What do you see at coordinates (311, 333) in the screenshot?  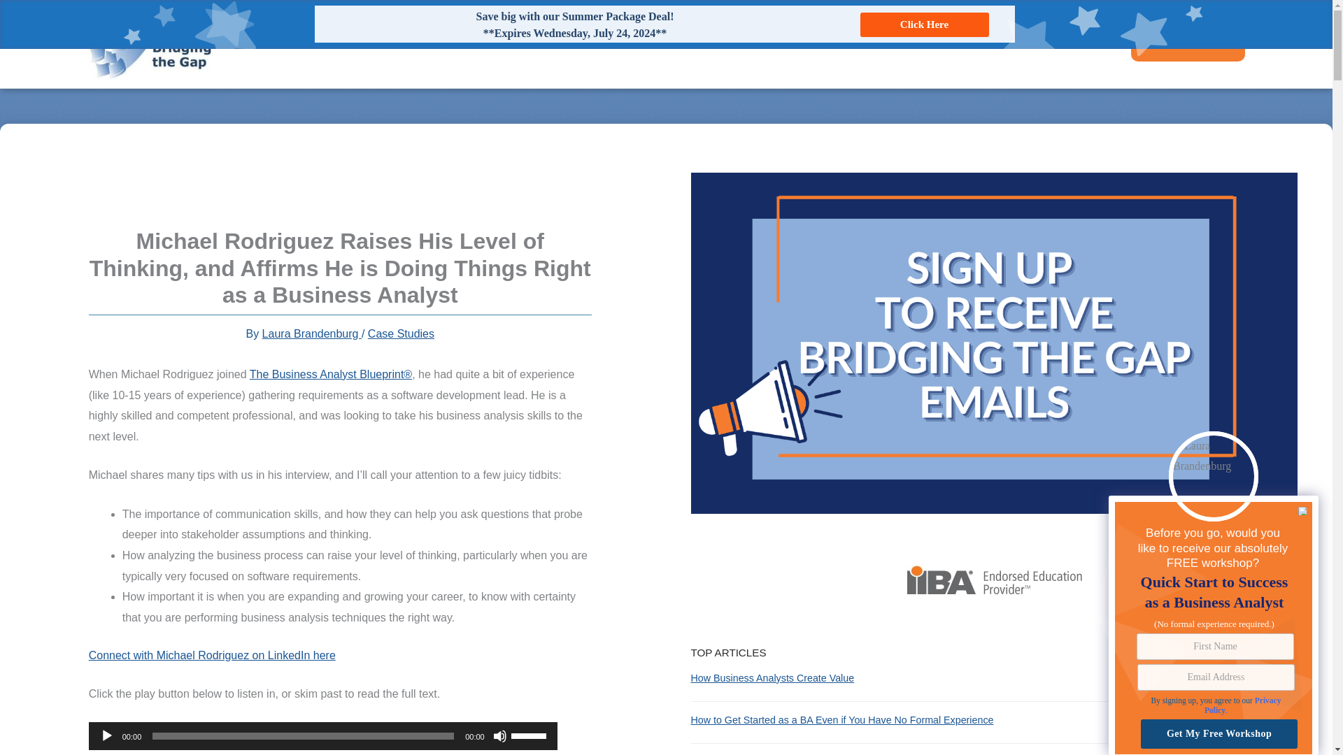 I see `View all posts by Laura Brandenburg` at bounding box center [311, 333].